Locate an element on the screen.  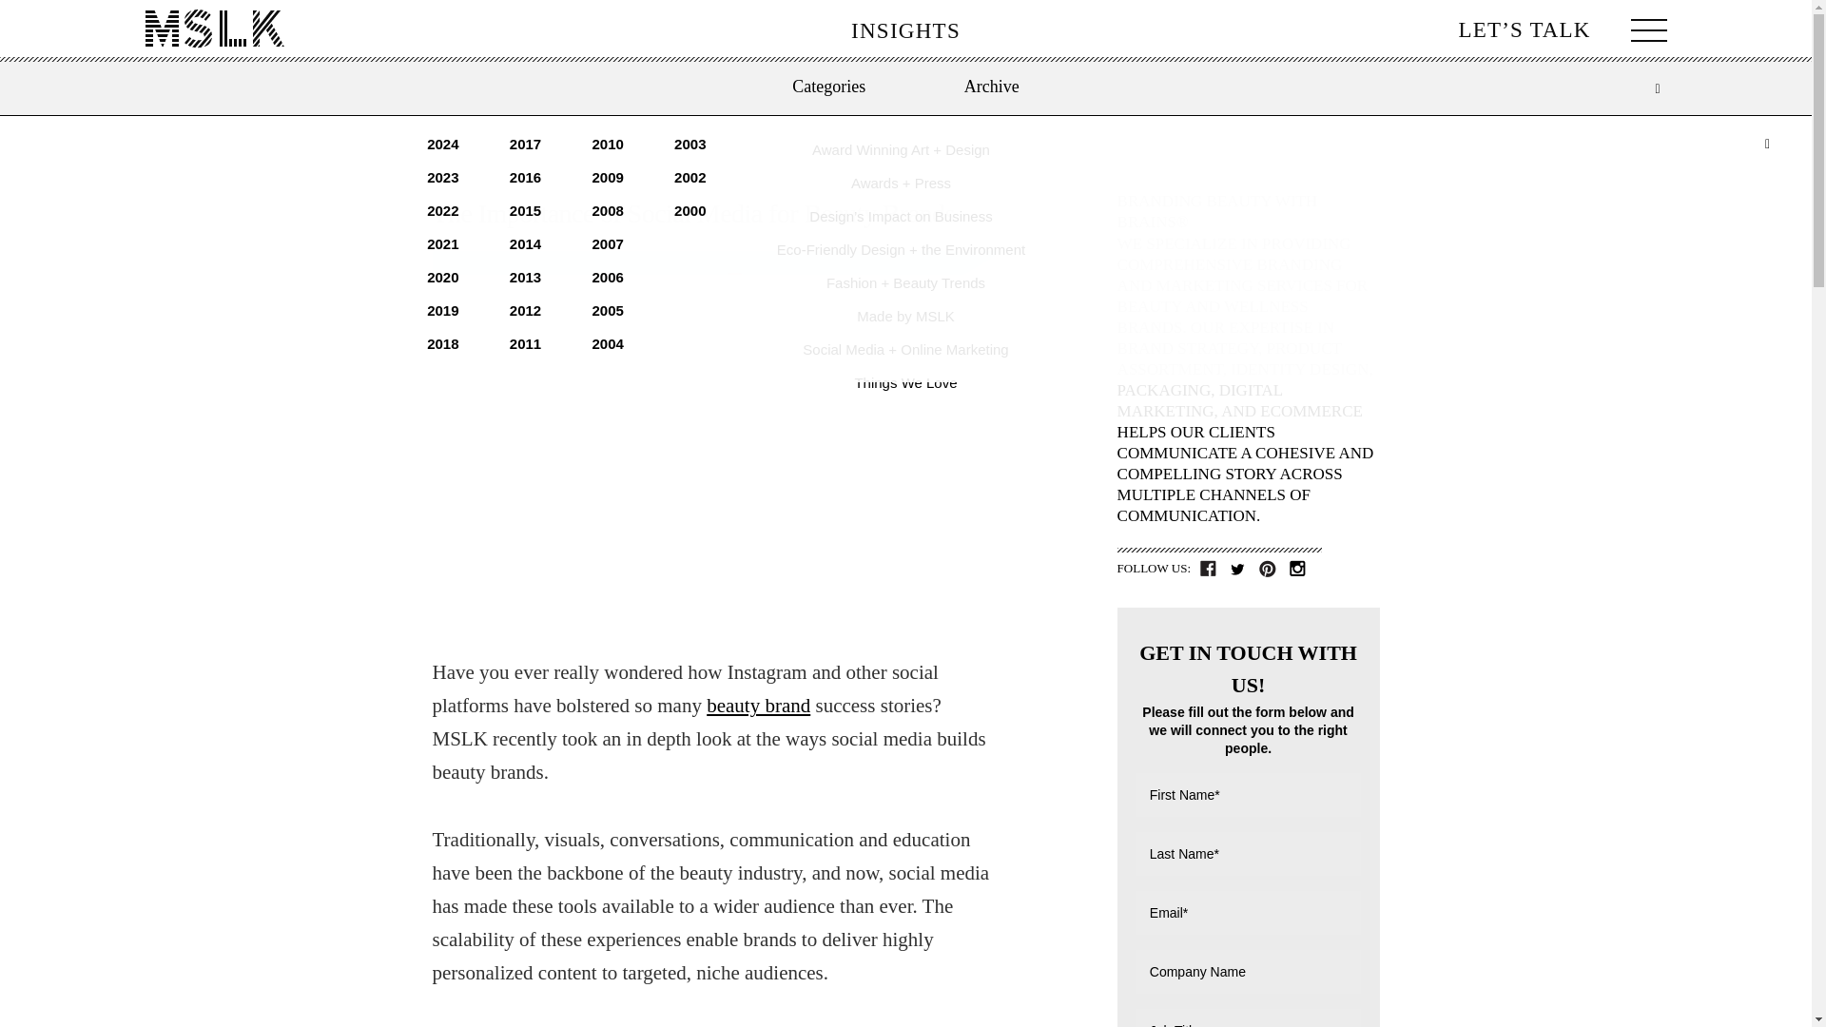
2011 is located at coordinates (525, 344).